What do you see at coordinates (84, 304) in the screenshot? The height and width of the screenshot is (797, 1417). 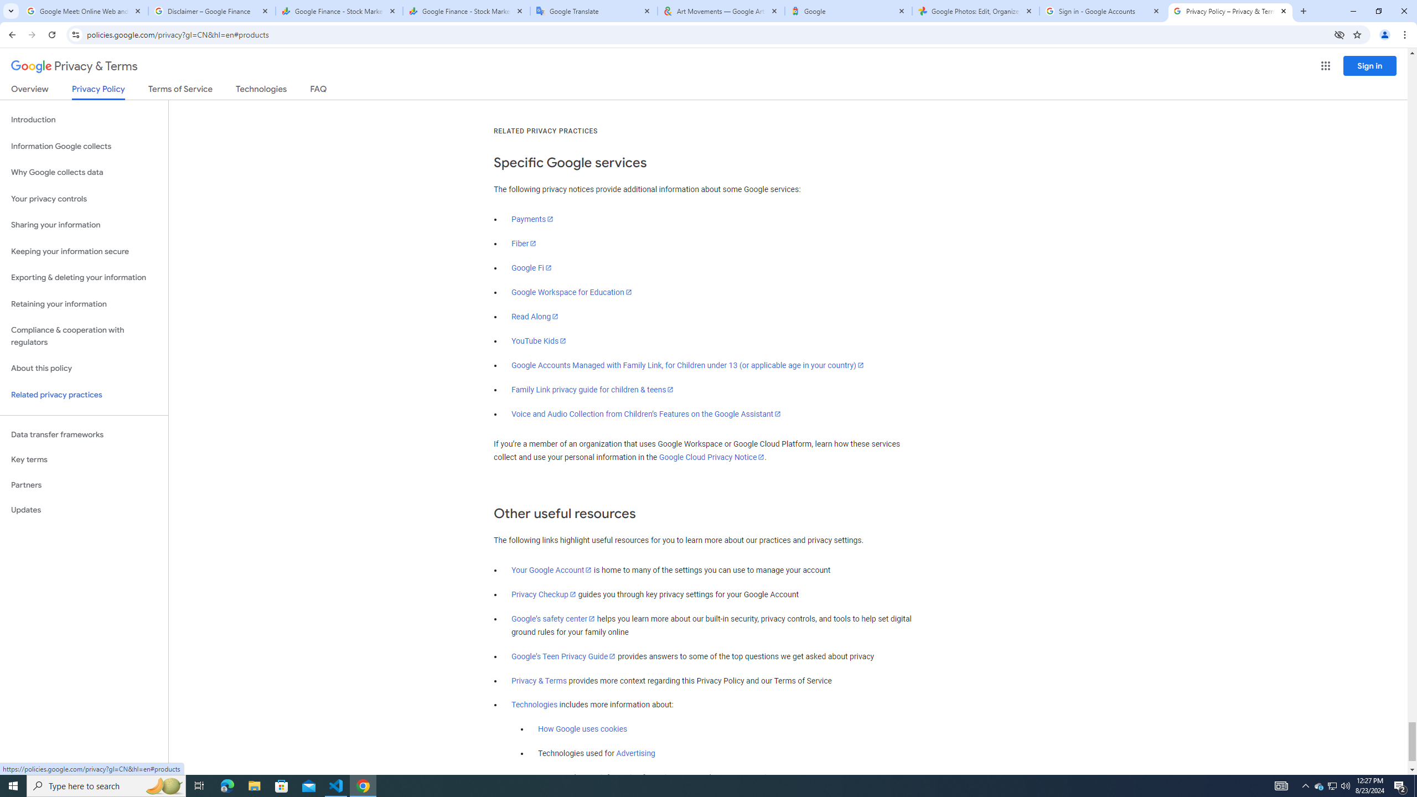 I see `Retaining your information` at bounding box center [84, 304].